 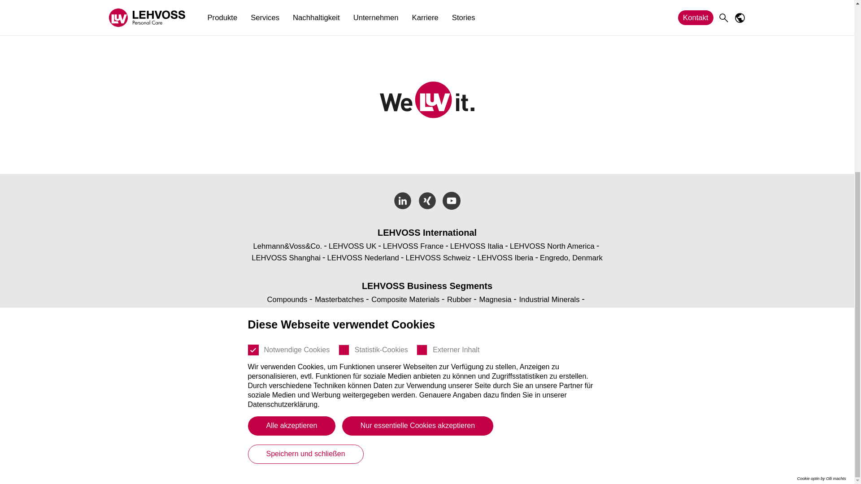 What do you see at coordinates (253, 87) in the screenshot?
I see `group-59` at bounding box center [253, 87].